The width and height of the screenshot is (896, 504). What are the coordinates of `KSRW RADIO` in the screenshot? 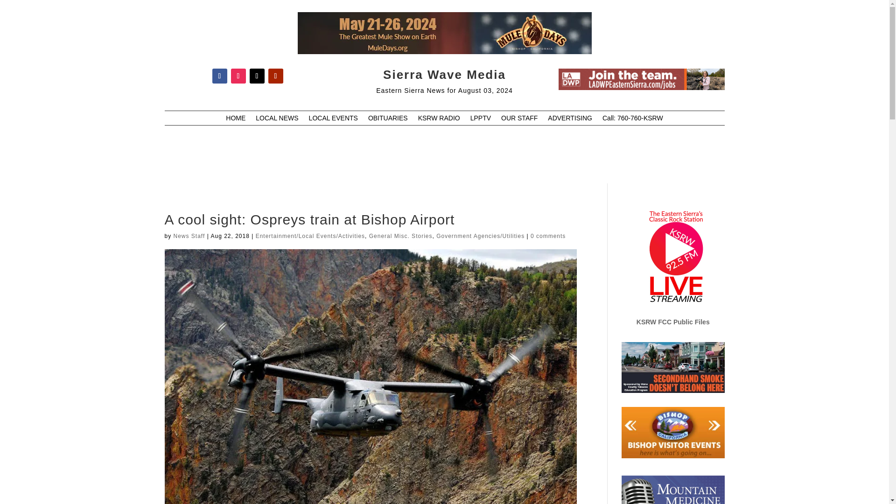 It's located at (439, 119).